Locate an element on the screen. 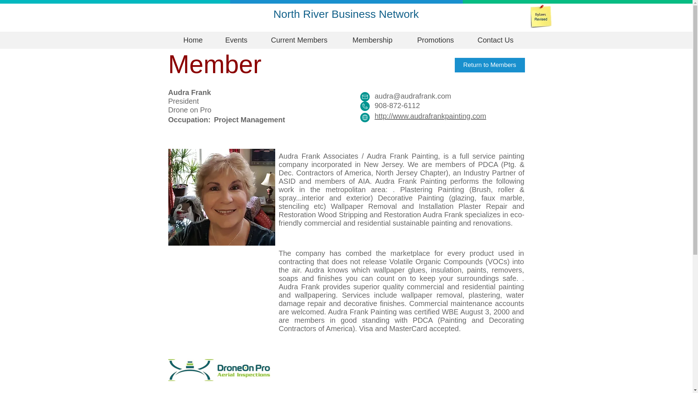 The height and width of the screenshot is (393, 698). DroneonProSquare.png is located at coordinates (221, 365).